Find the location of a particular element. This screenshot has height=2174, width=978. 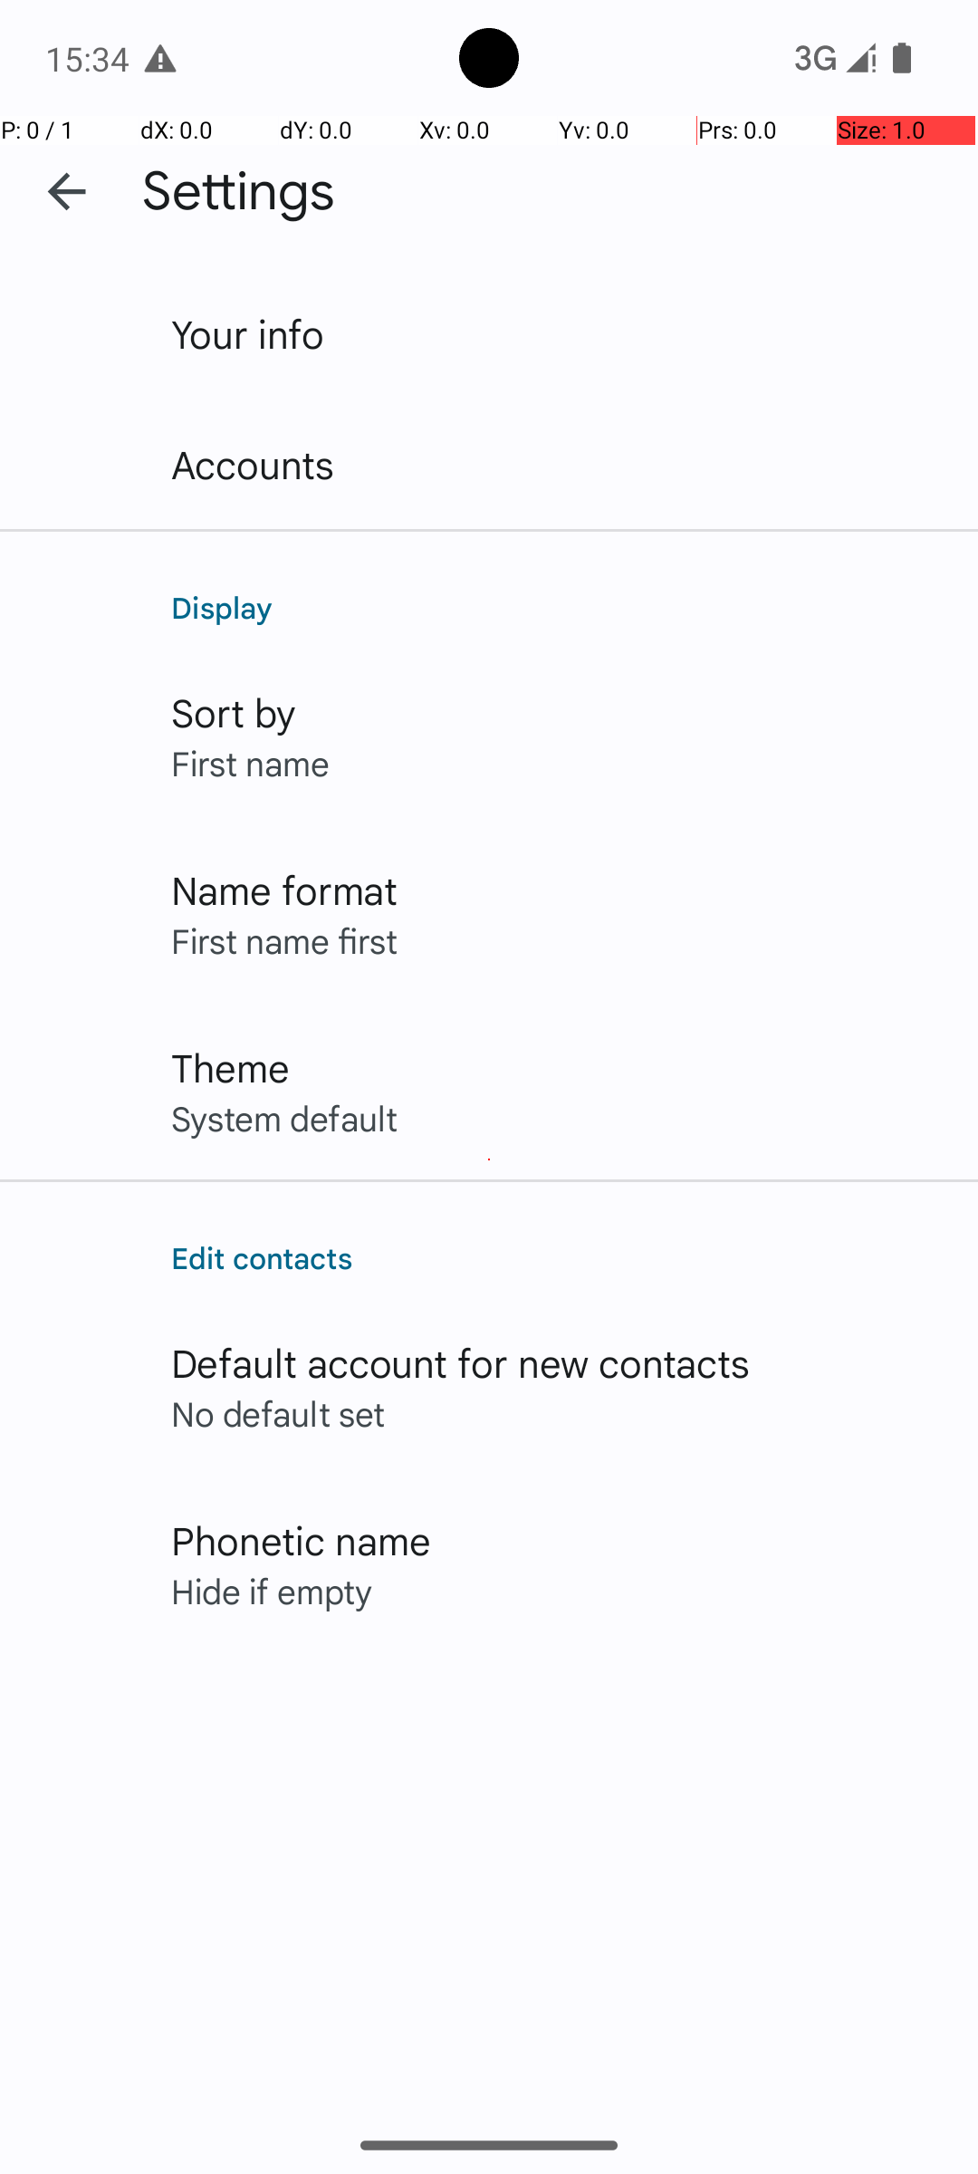

First name first is located at coordinates (284, 940).